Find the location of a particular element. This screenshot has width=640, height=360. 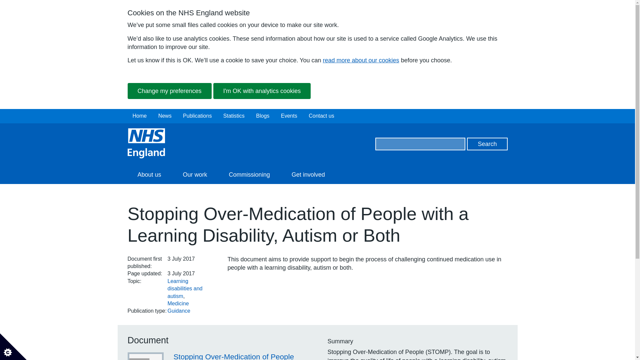

Statistics is located at coordinates (234, 116).